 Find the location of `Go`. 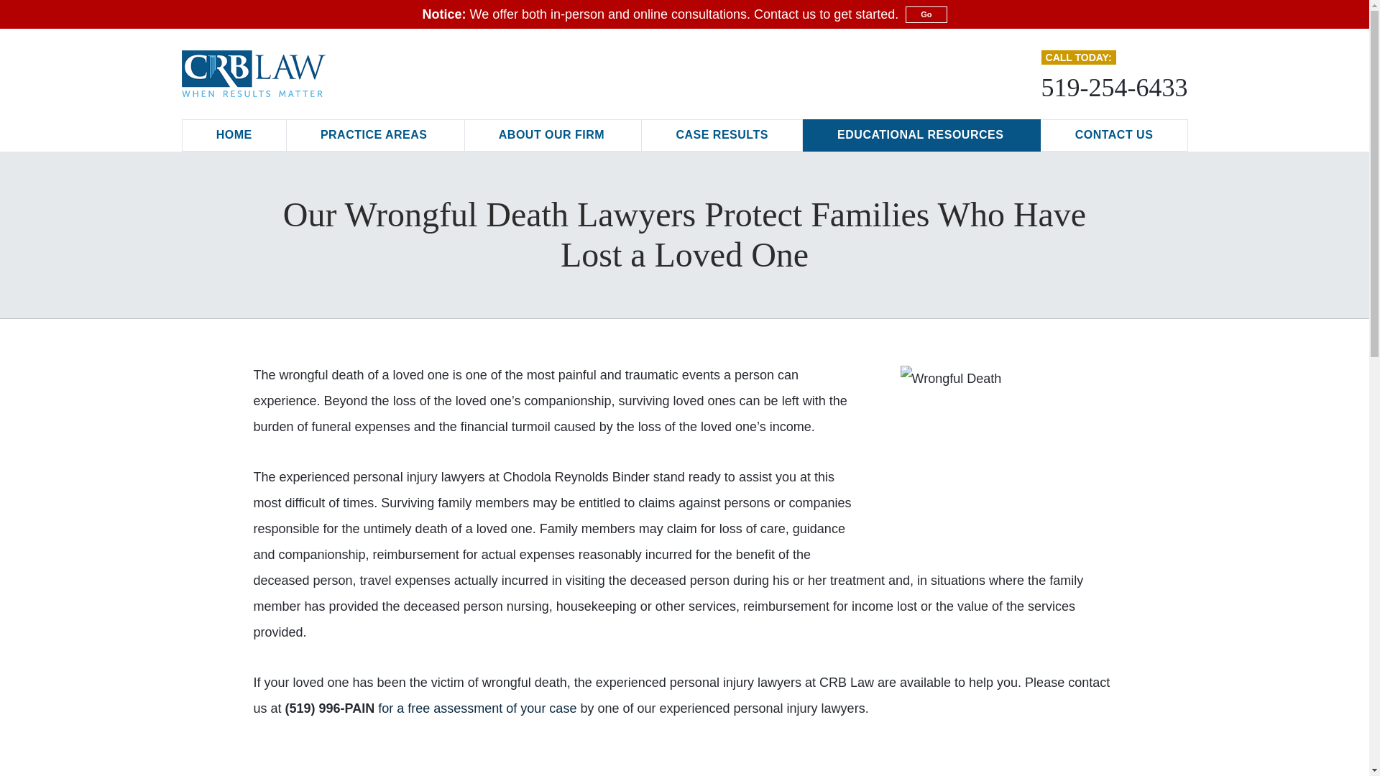

Go is located at coordinates (926, 14).